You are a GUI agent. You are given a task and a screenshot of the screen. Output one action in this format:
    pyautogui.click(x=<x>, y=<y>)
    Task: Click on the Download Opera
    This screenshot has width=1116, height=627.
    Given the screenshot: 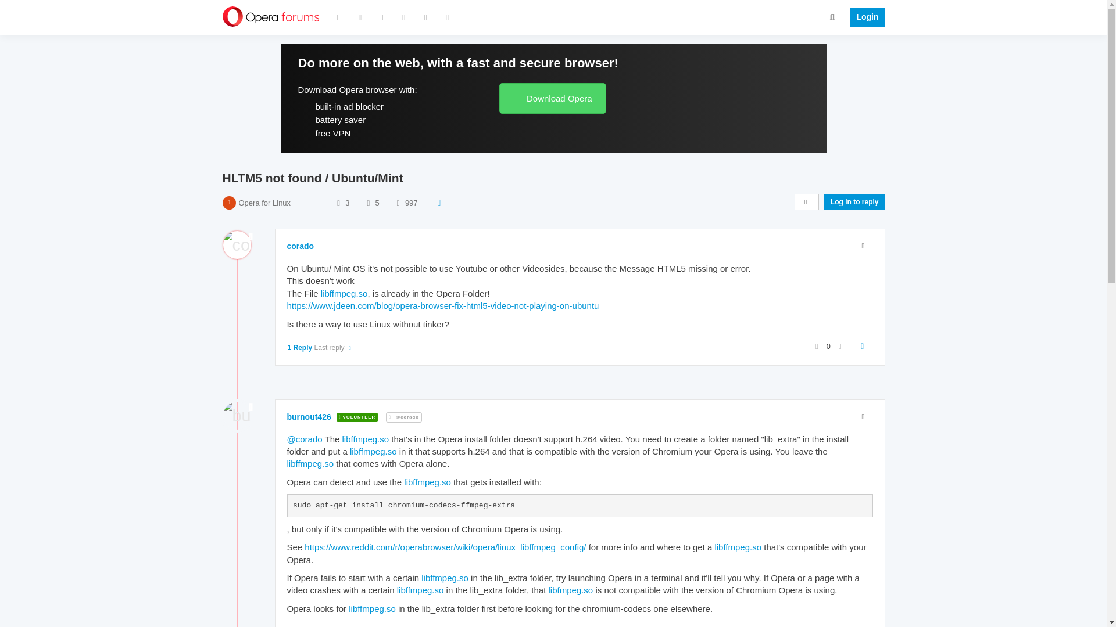 What is the action you would take?
    pyautogui.click(x=552, y=98)
    